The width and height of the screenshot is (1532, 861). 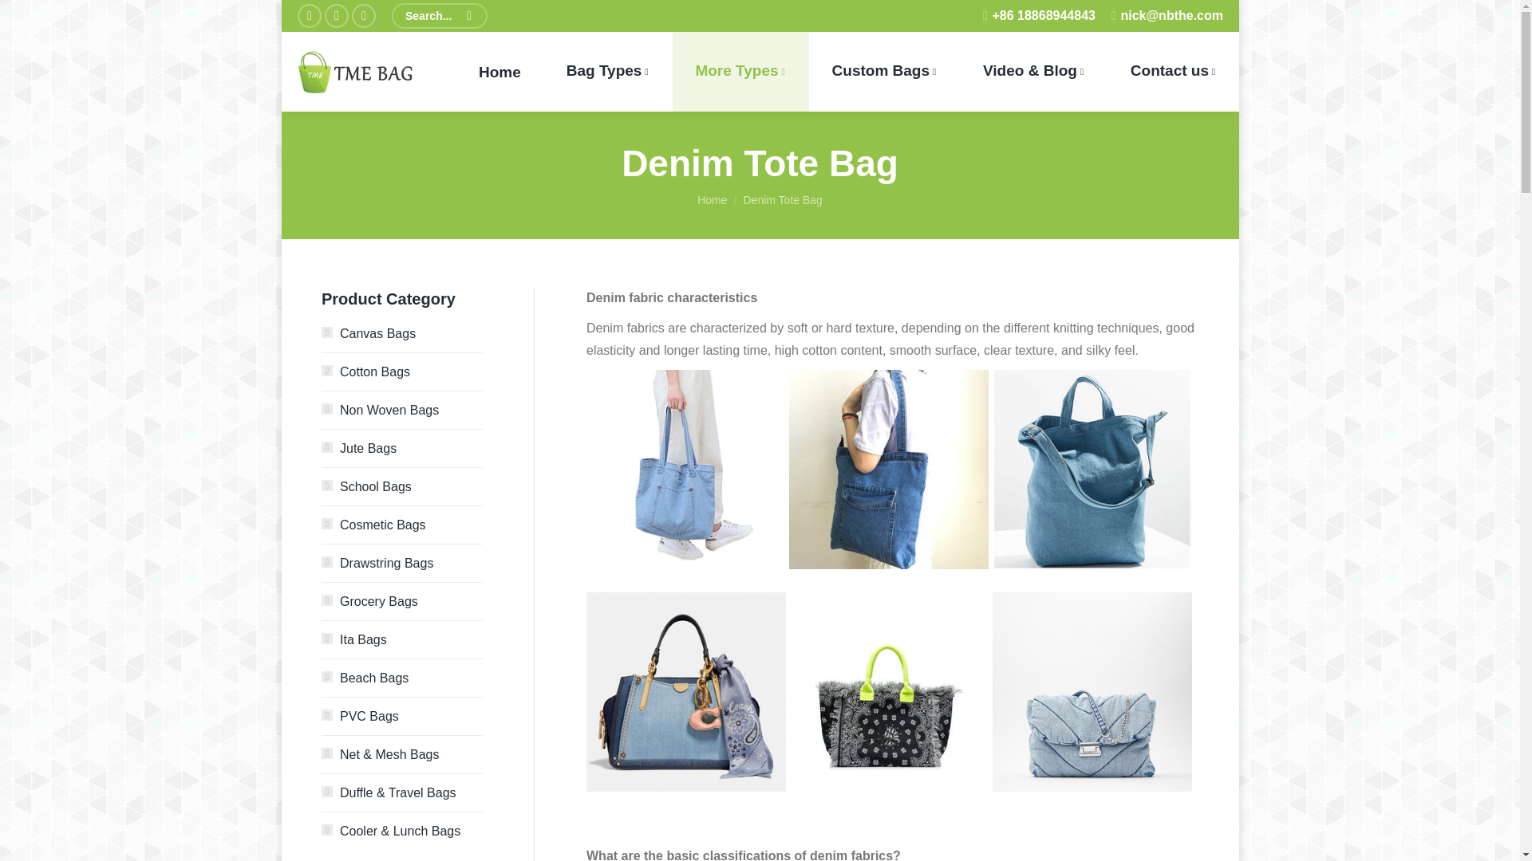 I want to click on More Types, so click(x=740, y=72).